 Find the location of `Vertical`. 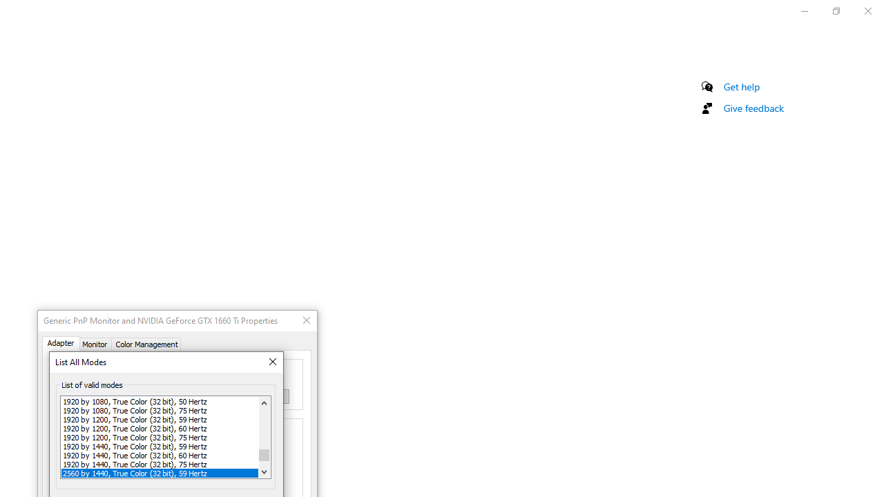

Vertical is located at coordinates (264, 437).